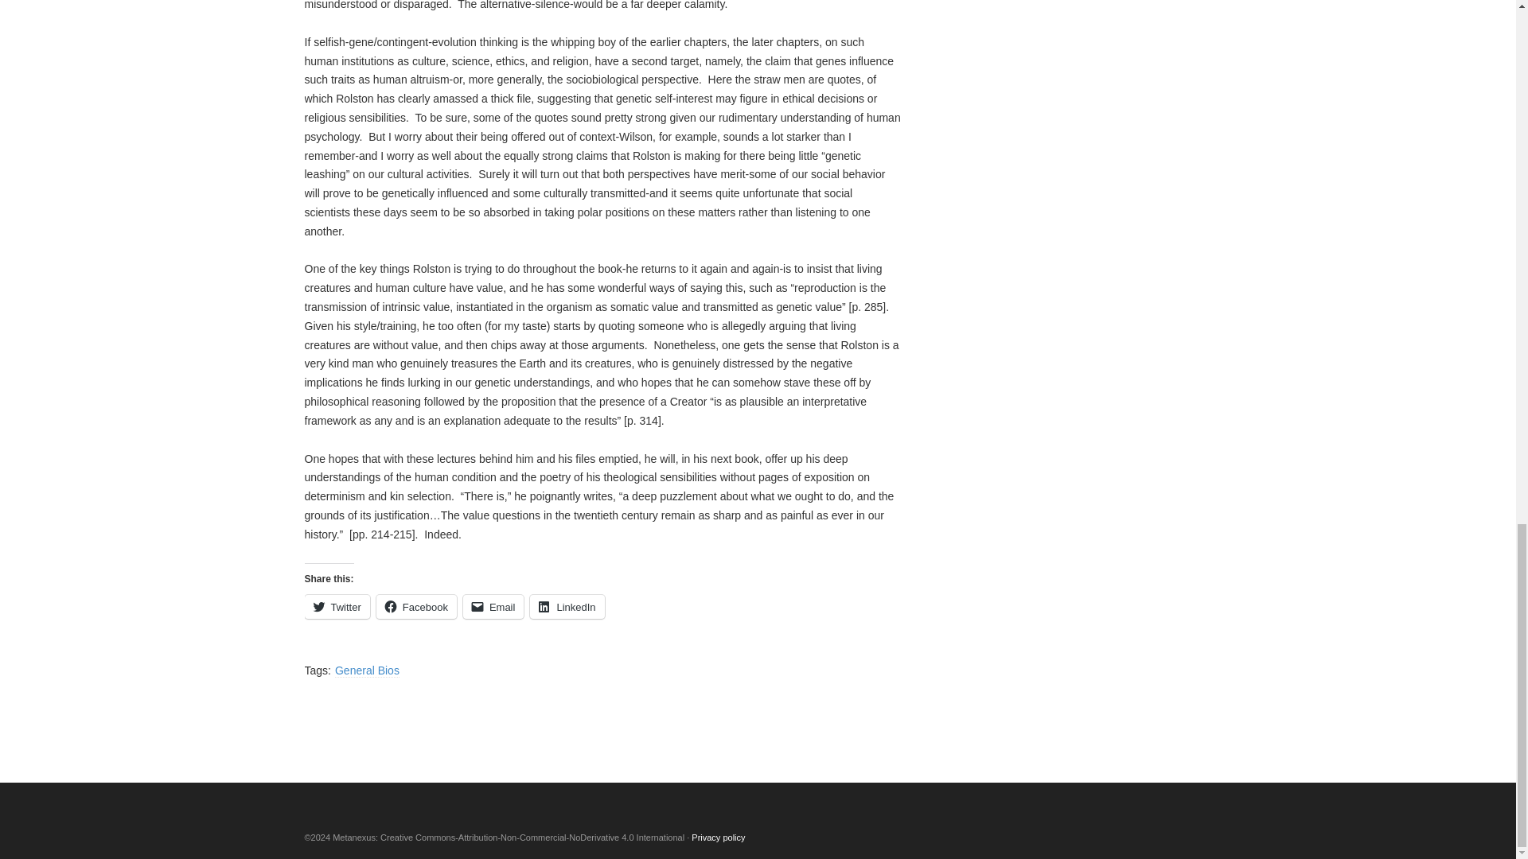  I want to click on Click to share on Facebook, so click(416, 606).